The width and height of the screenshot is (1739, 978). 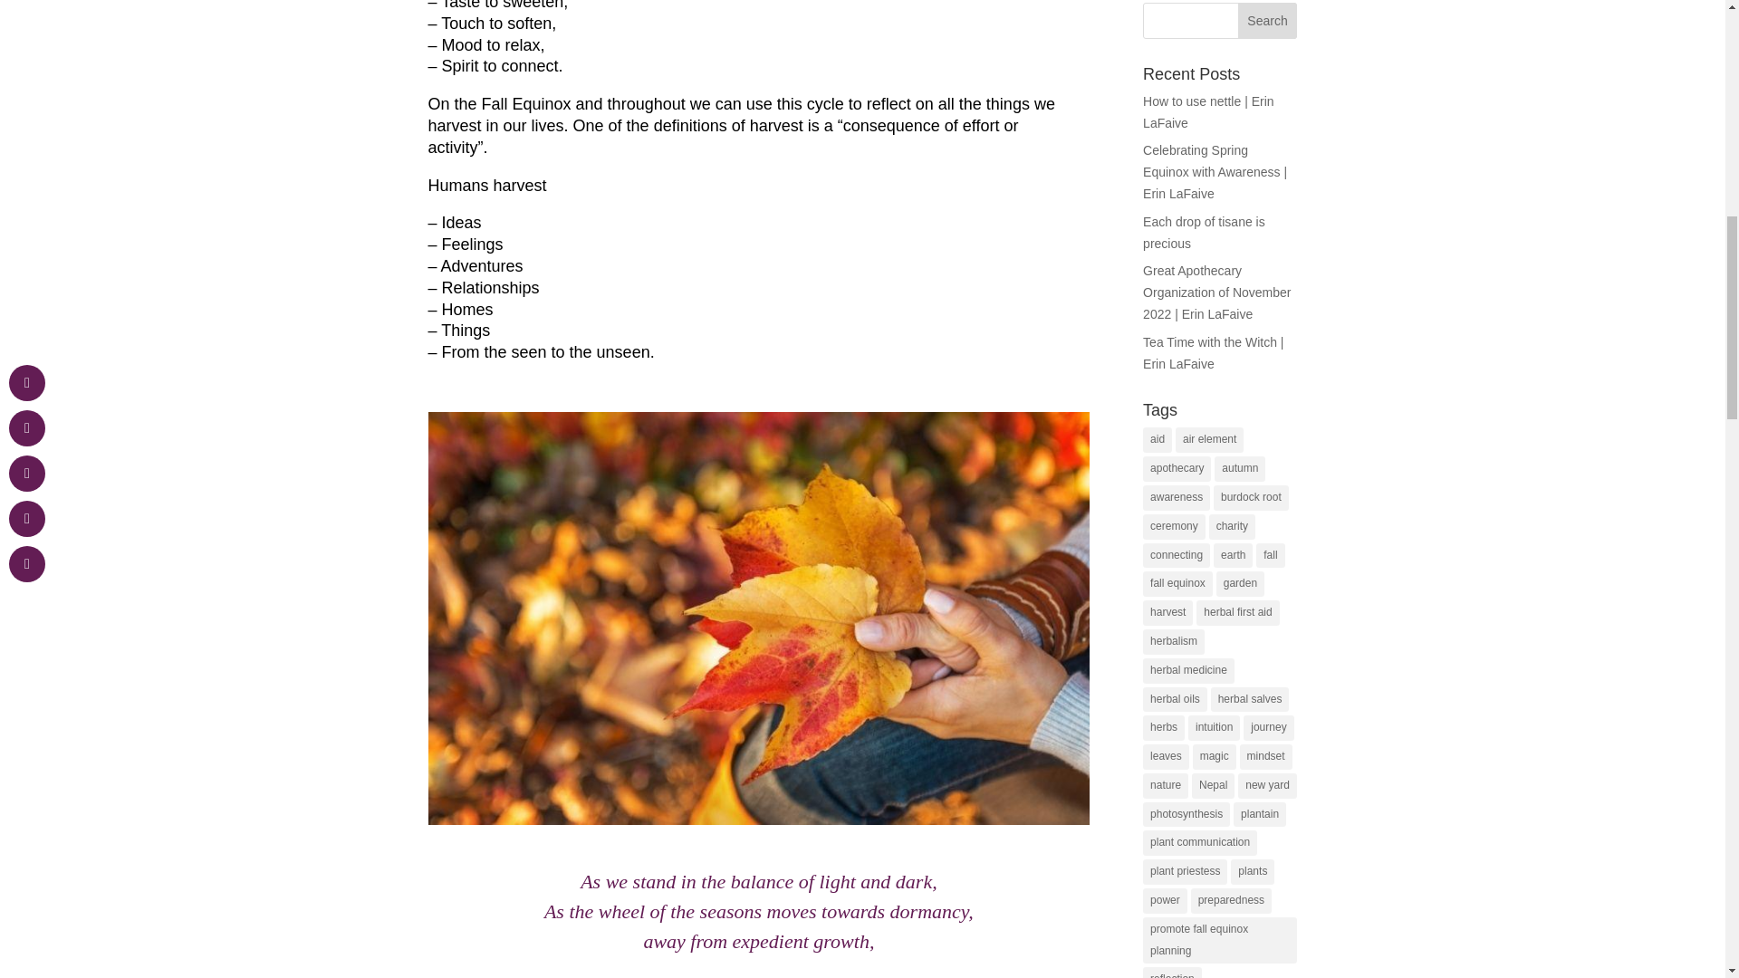 What do you see at coordinates (1268, 21) in the screenshot?
I see `Search` at bounding box center [1268, 21].